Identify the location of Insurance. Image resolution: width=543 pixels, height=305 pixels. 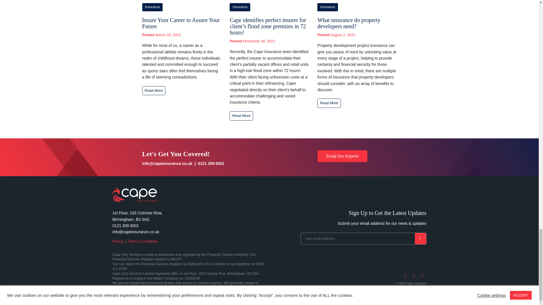
(240, 7).